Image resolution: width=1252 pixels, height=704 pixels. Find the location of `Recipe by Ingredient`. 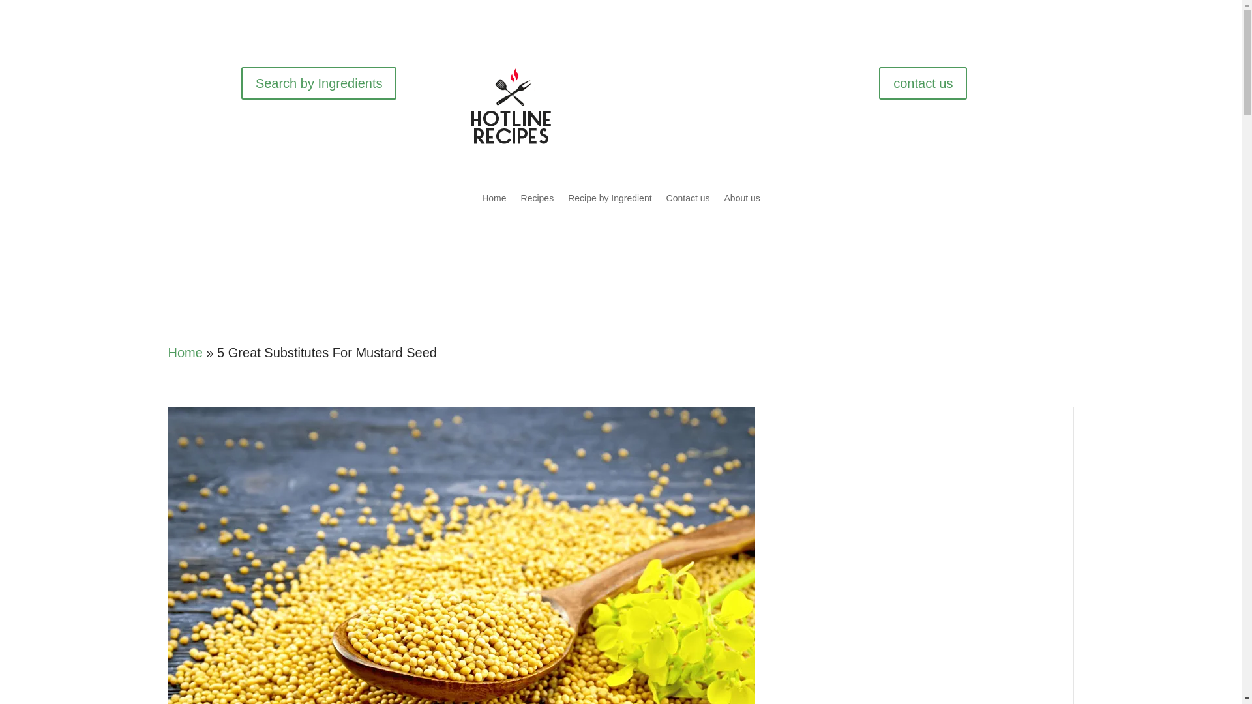

Recipe by Ingredient is located at coordinates (609, 201).